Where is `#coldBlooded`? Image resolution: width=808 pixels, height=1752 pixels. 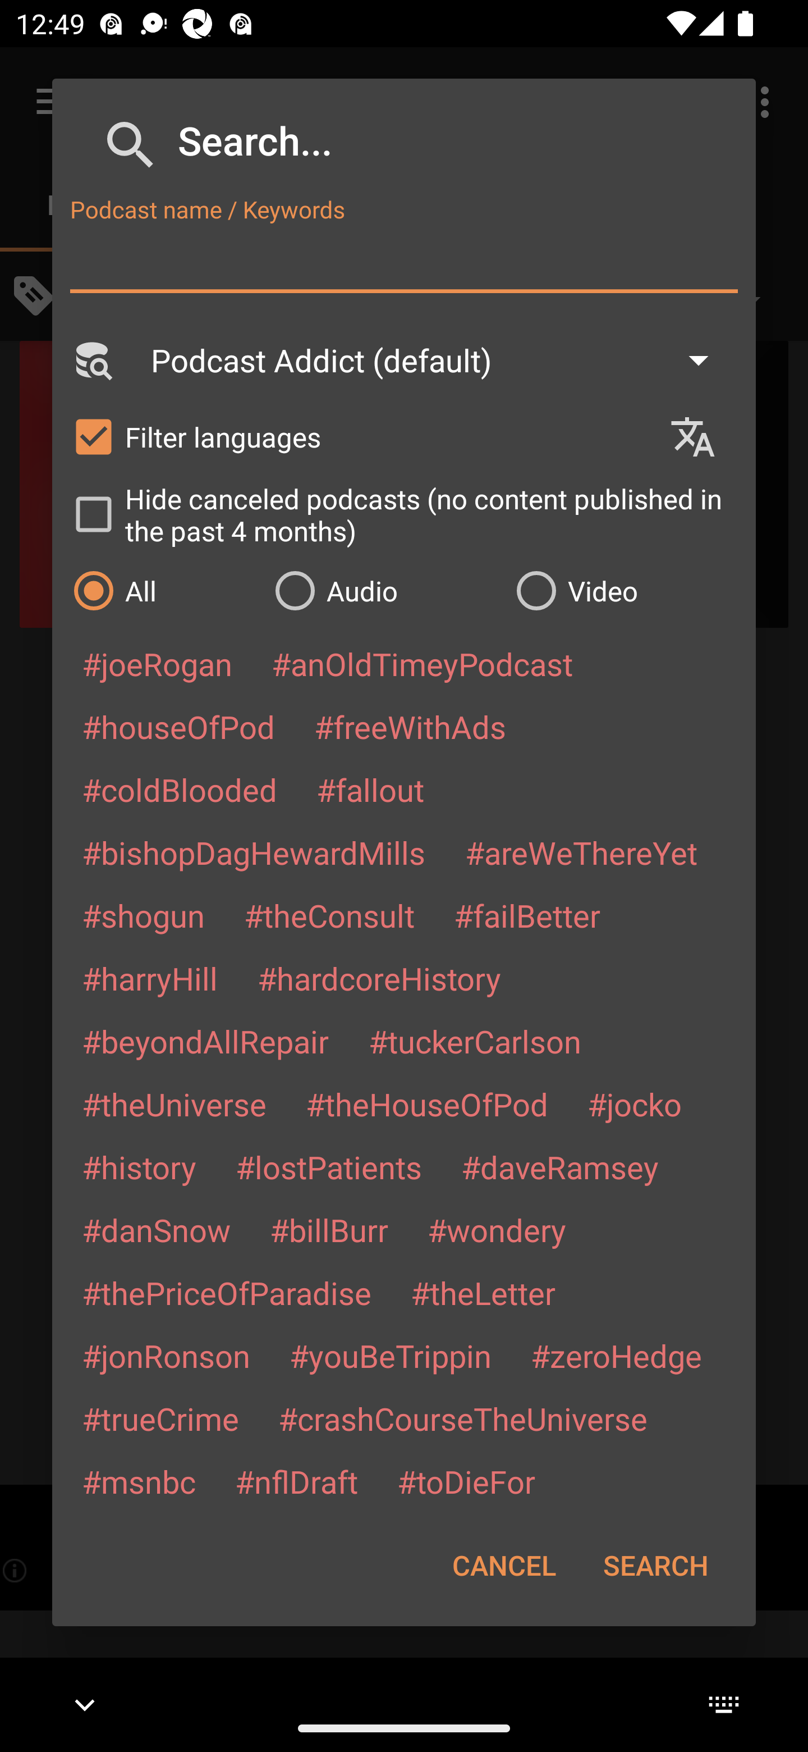 #coldBlooded is located at coordinates (179, 789).